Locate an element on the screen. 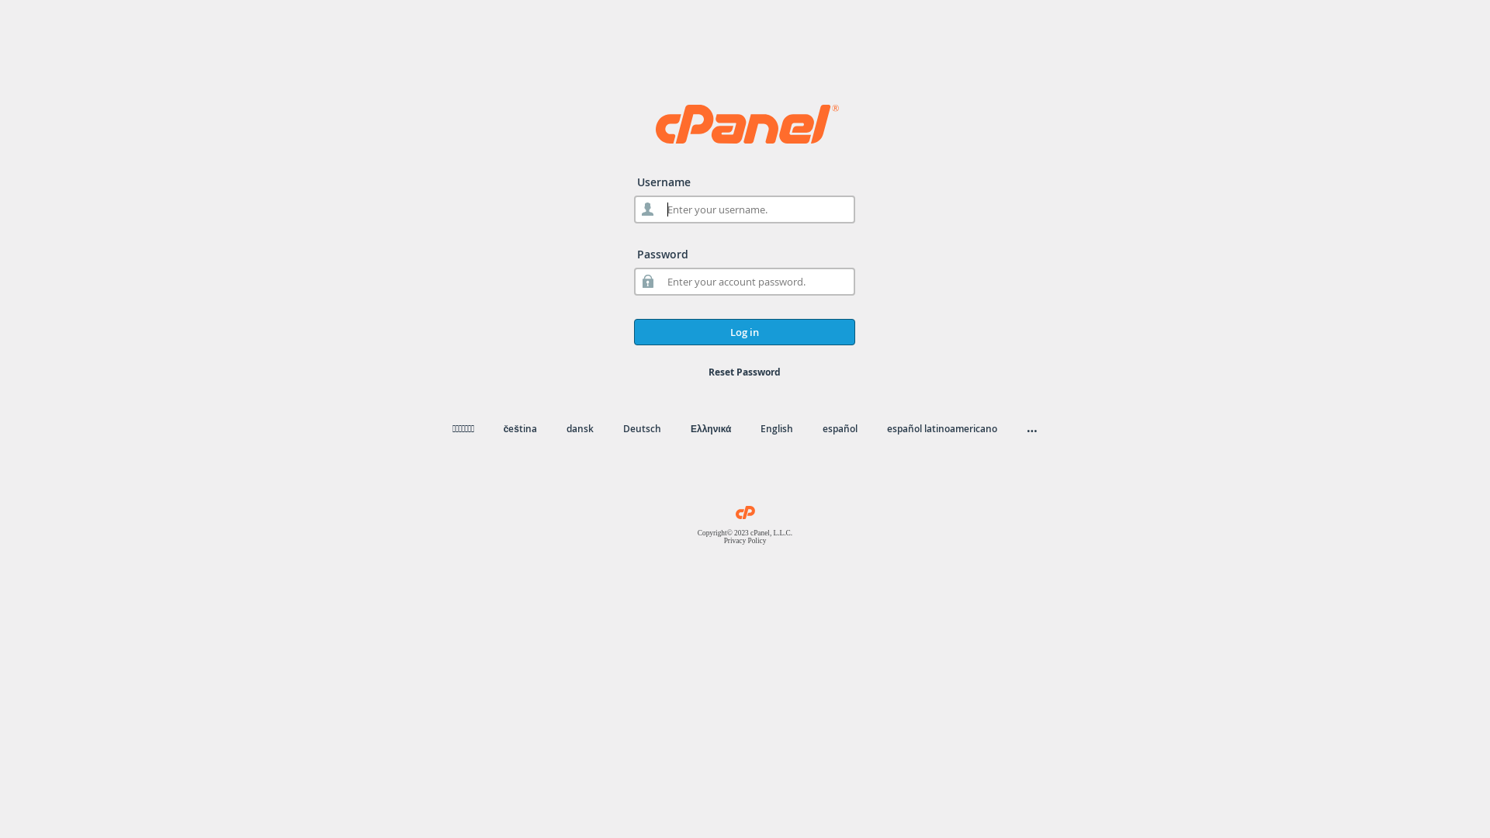 Image resolution: width=1490 pixels, height=838 pixels. Reset Password is located at coordinates (745, 372).